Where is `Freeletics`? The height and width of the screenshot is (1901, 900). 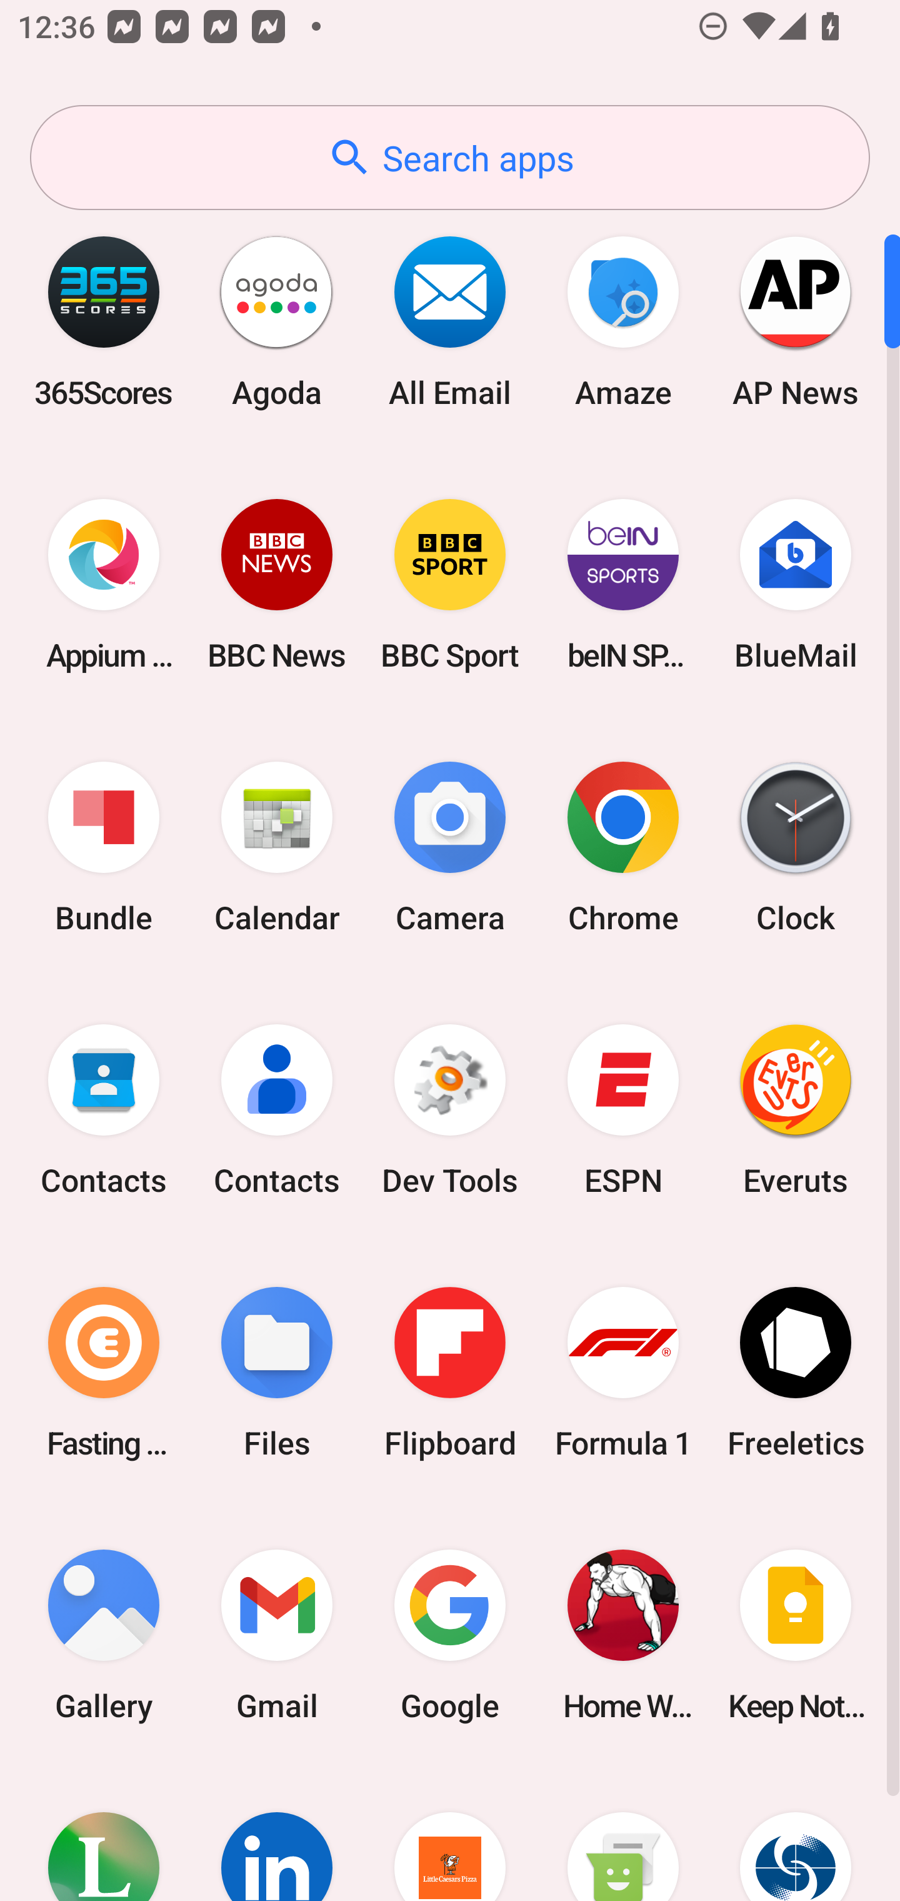 Freeletics is located at coordinates (796, 1372).